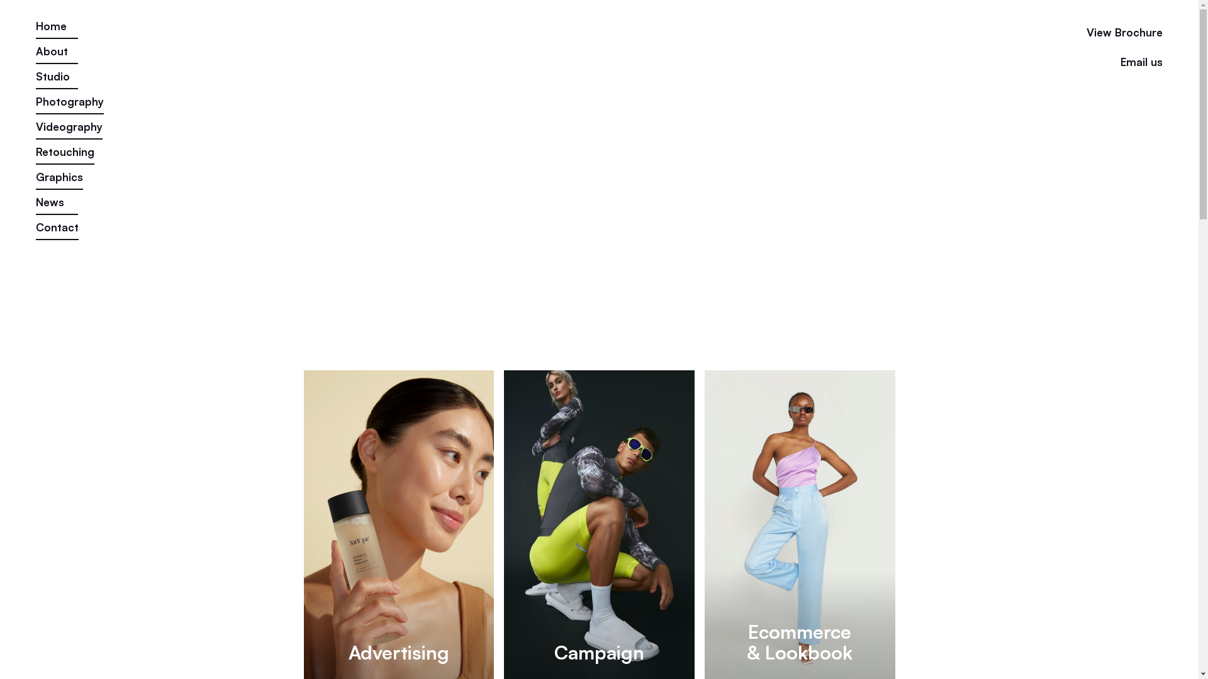 This screenshot has width=1208, height=679. Describe the element at coordinates (1077, 64) in the screenshot. I see `Email us` at that location.